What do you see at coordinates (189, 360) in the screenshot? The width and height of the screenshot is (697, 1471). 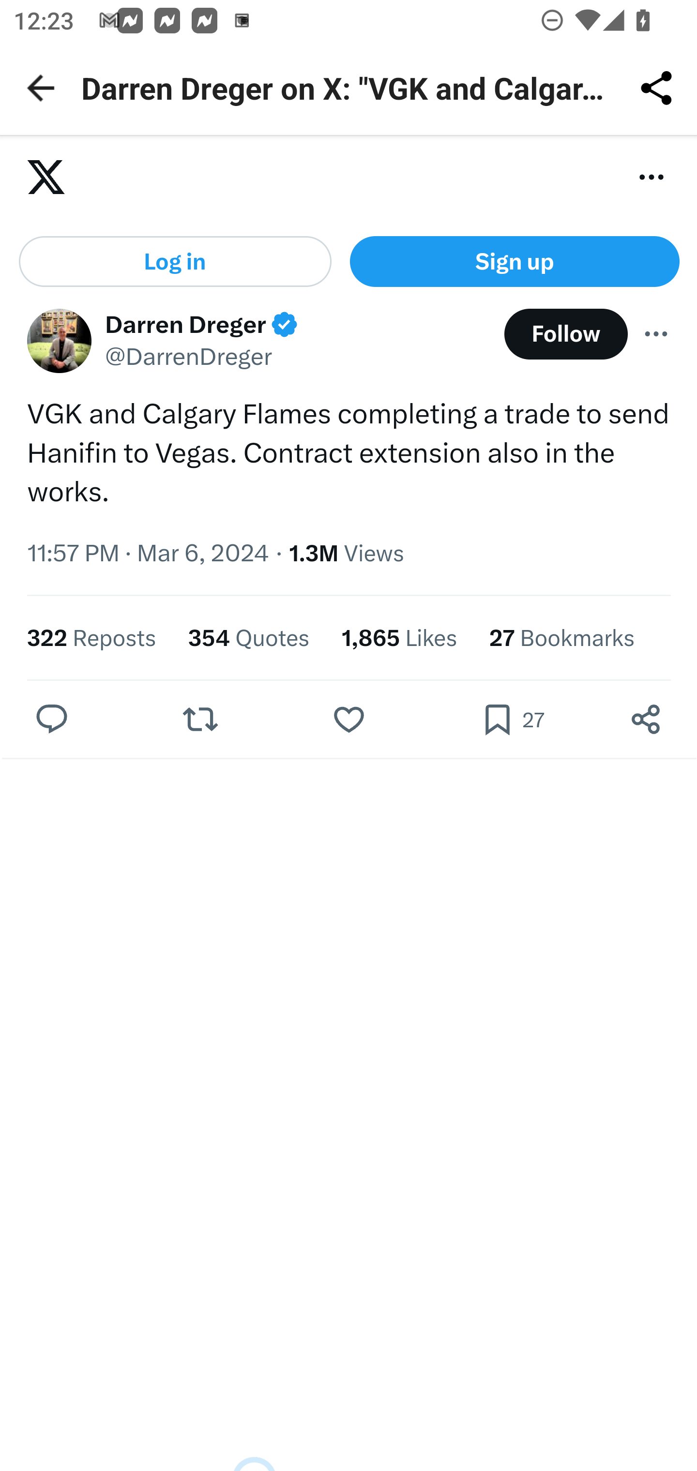 I see `@DarrenDreger` at bounding box center [189, 360].